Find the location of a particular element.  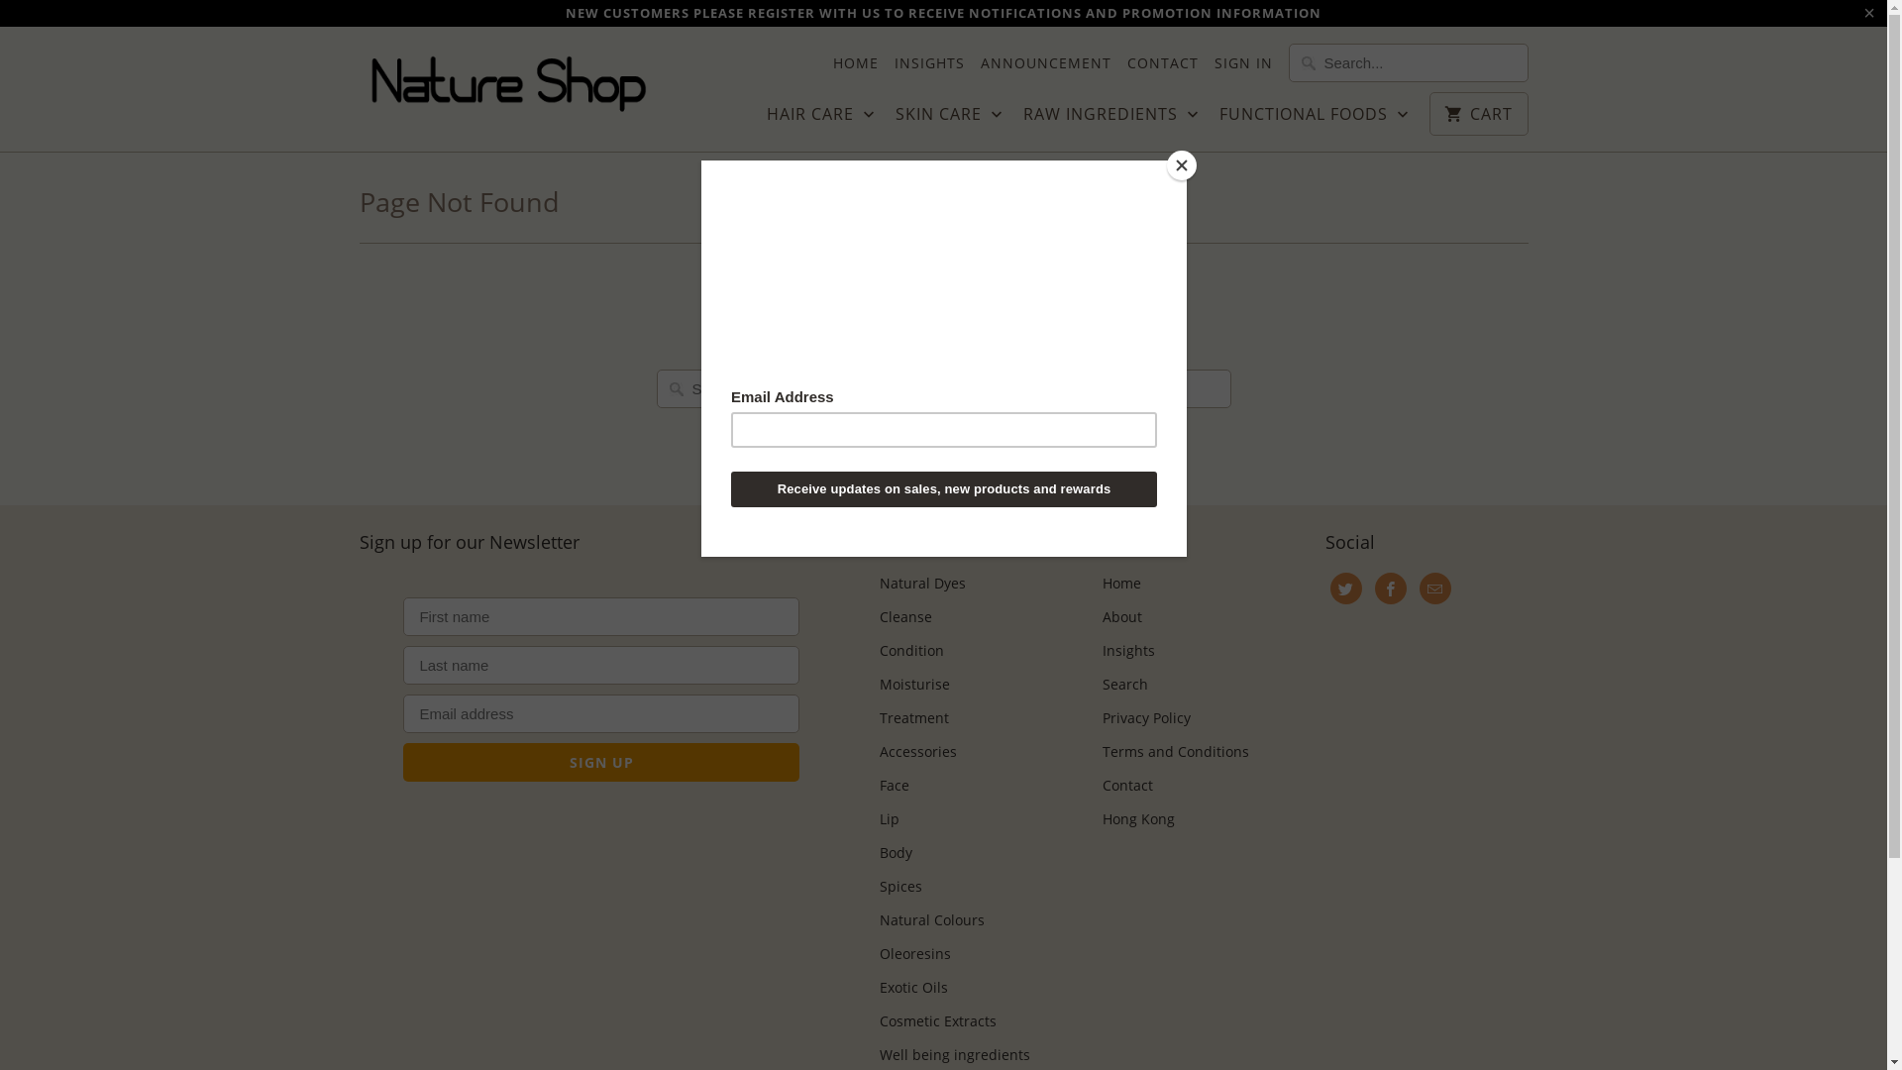

Spices is located at coordinates (901, 886).